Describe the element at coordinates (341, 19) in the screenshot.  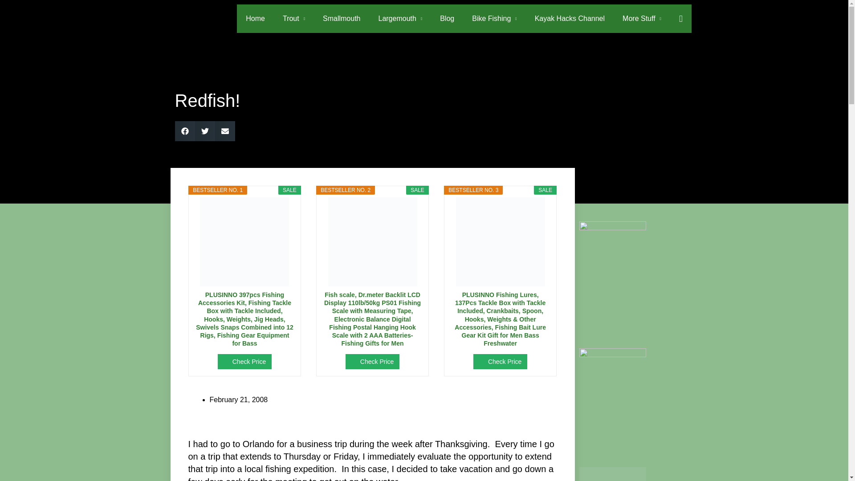
I see `Smallmouth` at that location.